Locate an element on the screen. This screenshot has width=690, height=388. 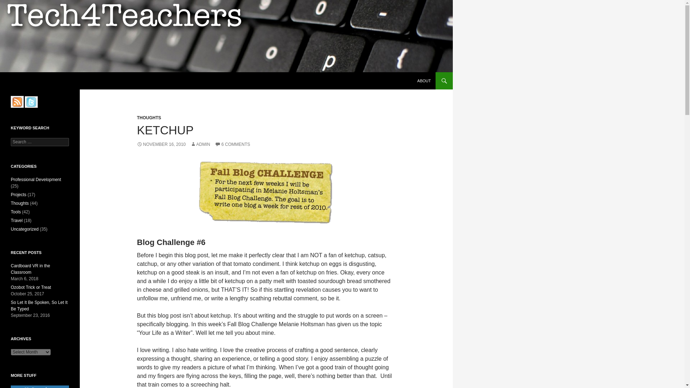
Travel is located at coordinates (17, 221).